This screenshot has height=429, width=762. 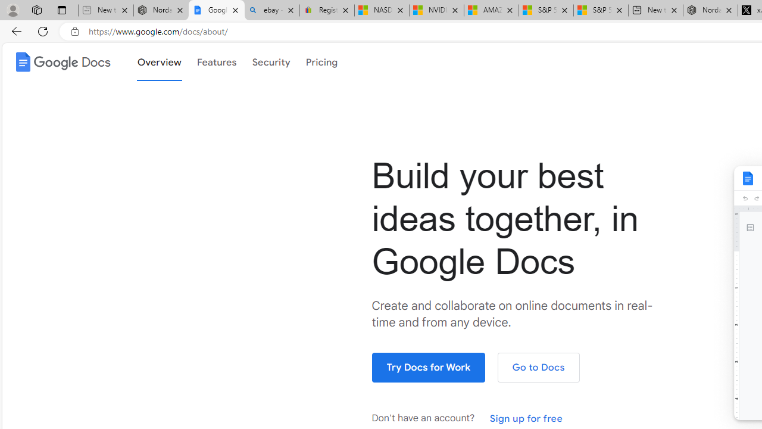 What do you see at coordinates (61, 62) in the screenshot?
I see `Google Docs` at bounding box center [61, 62].